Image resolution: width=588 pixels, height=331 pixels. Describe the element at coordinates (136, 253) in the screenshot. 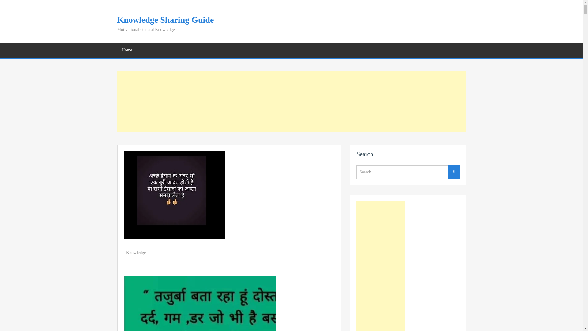

I see `Knowledge` at that location.